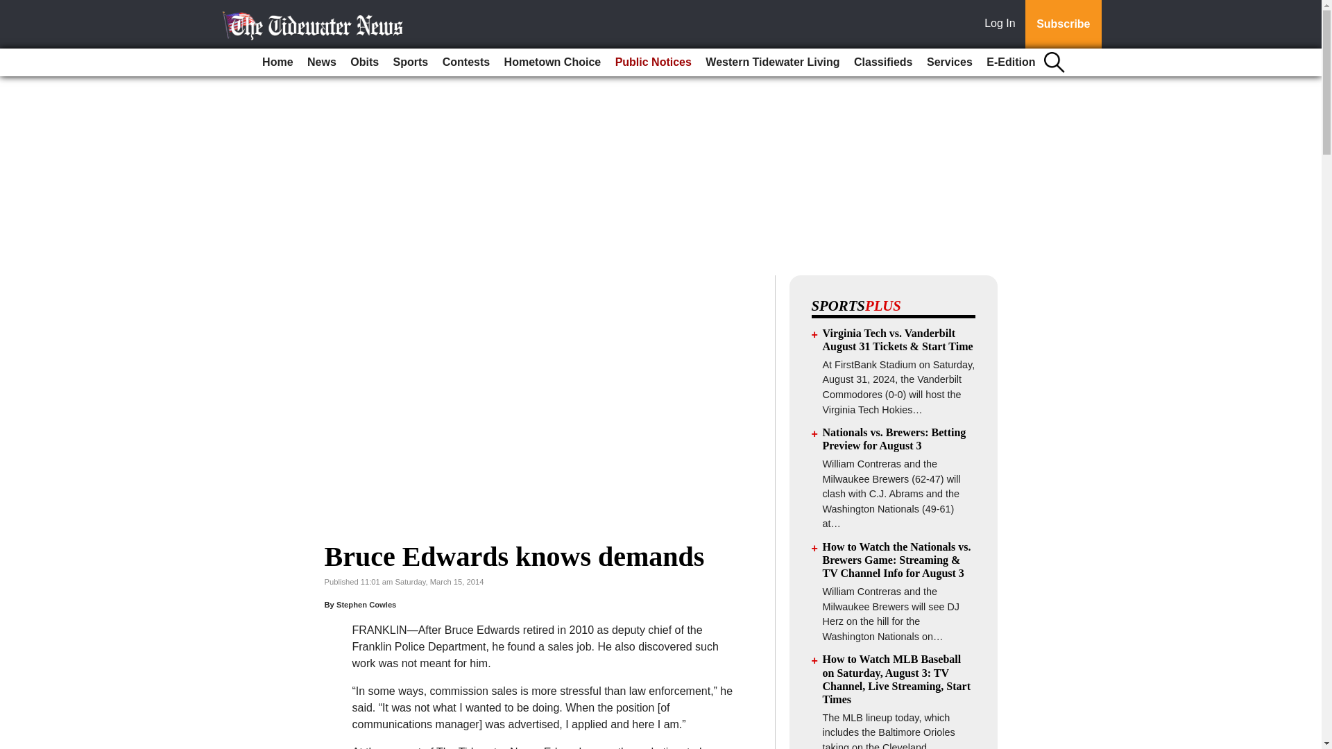 This screenshot has height=749, width=1332. Describe the element at coordinates (1002, 24) in the screenshot. I see `Log In` at that location.